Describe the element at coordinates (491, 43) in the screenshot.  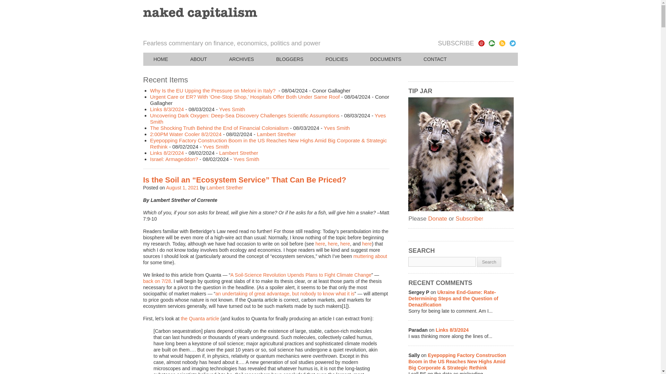
I see `Subscribe to comments via RSS feed` at that location.